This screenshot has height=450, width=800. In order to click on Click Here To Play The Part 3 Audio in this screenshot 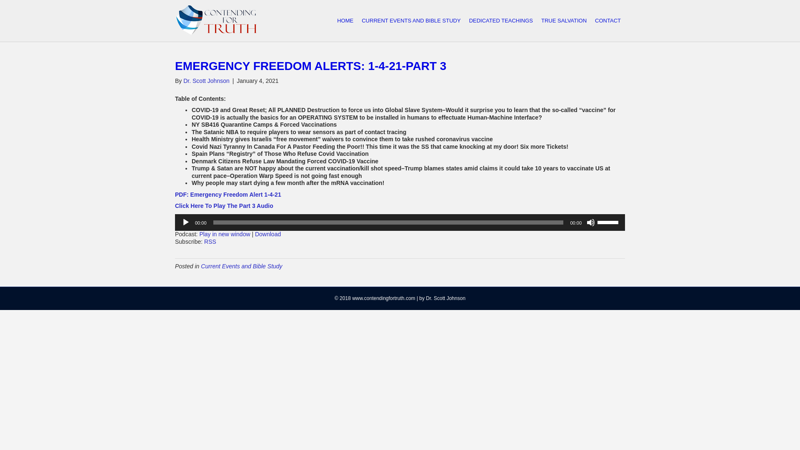, I will do `click(224, 206)`.